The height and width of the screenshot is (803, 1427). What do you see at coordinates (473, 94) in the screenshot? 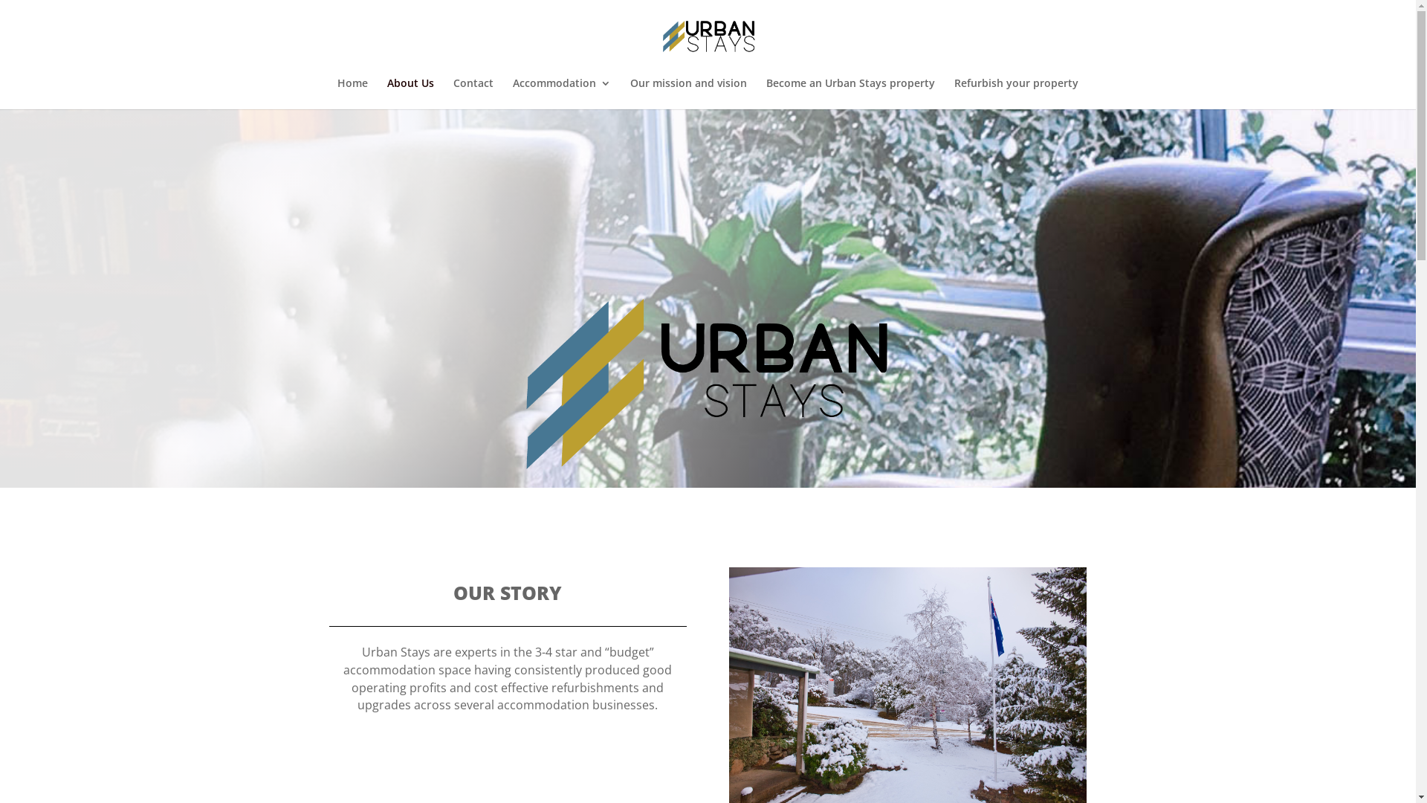
I see `Contact` at bounding box center [473, 94].